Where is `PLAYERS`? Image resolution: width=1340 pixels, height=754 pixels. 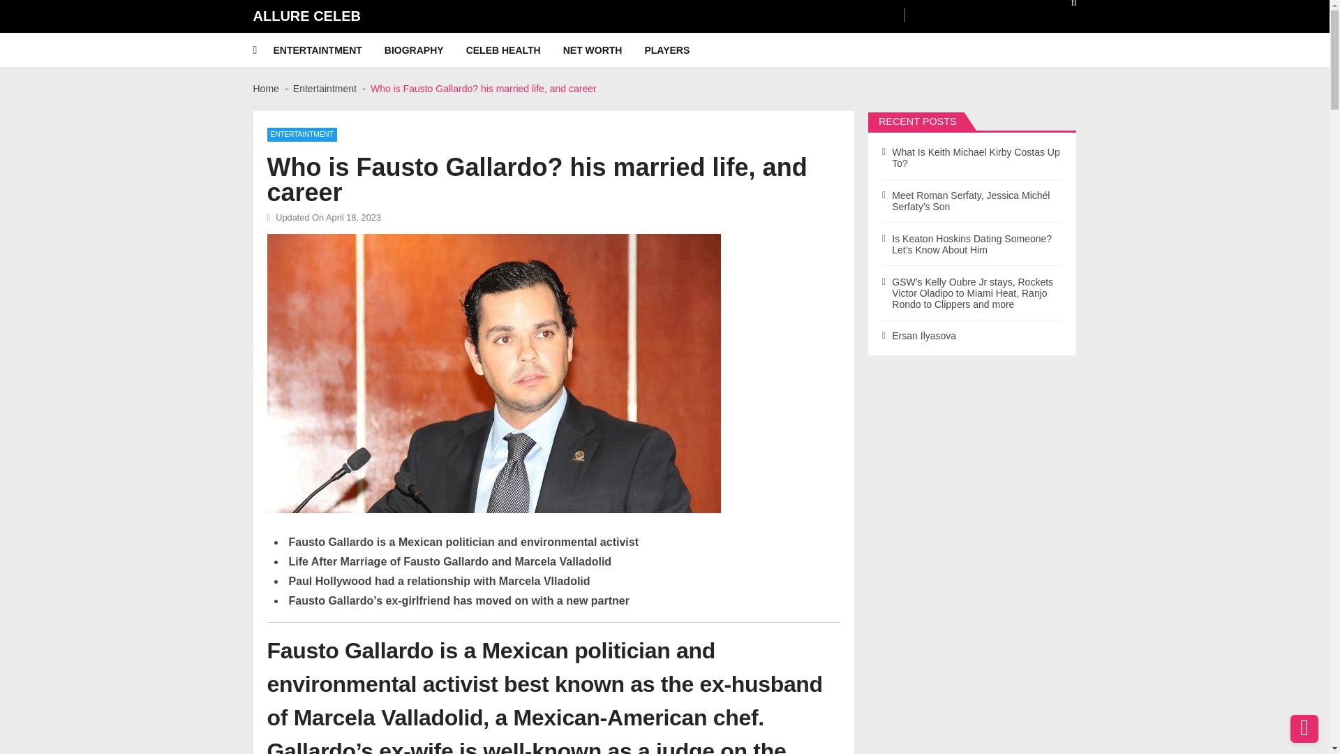 PLAYERS is located at coordinates (678, 50).